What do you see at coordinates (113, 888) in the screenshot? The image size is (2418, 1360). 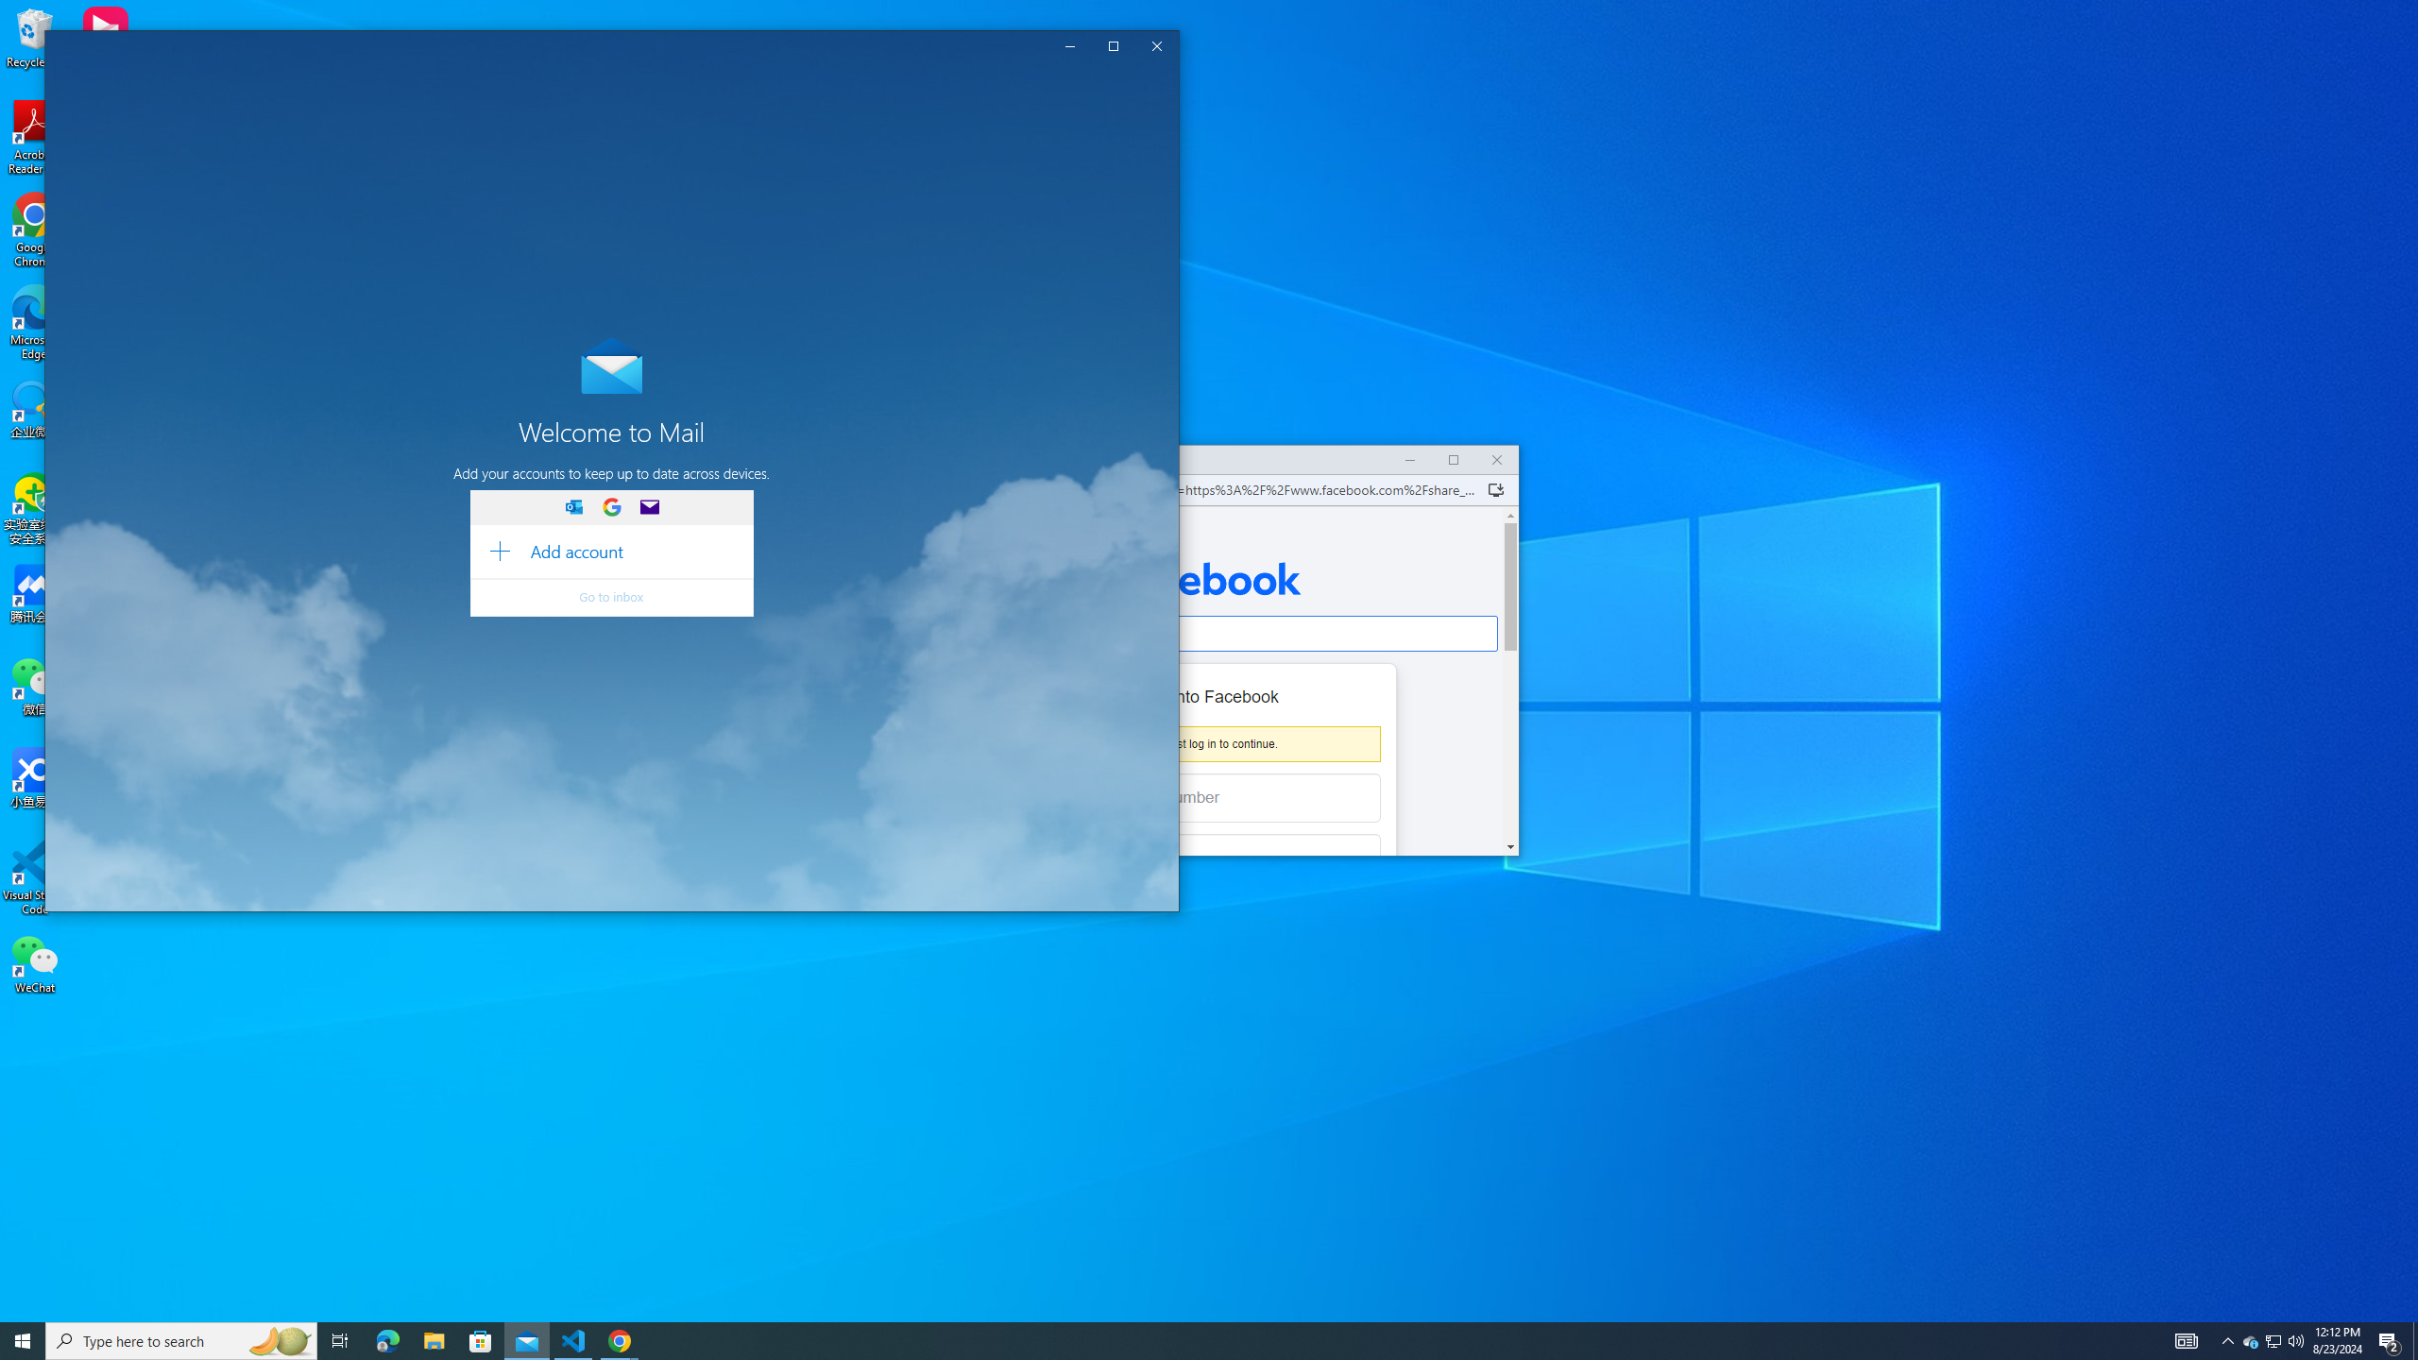 I see `Outlook, EugeneLedger601@outlook.com` at bounding box center [113, 888].